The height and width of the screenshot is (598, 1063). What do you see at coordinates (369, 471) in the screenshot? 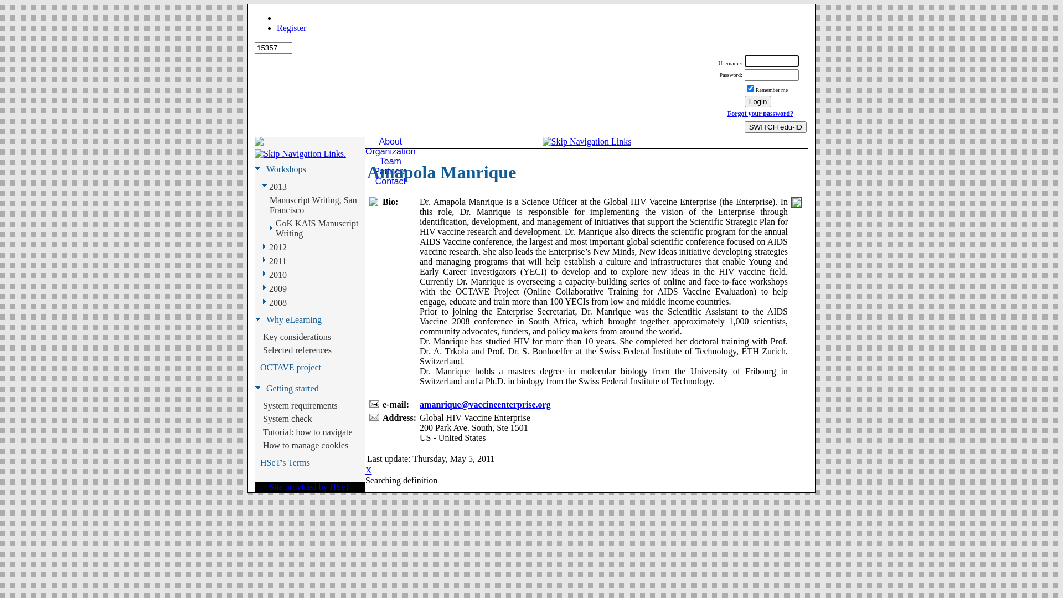
I see `X` at bounding box center [369, 471].